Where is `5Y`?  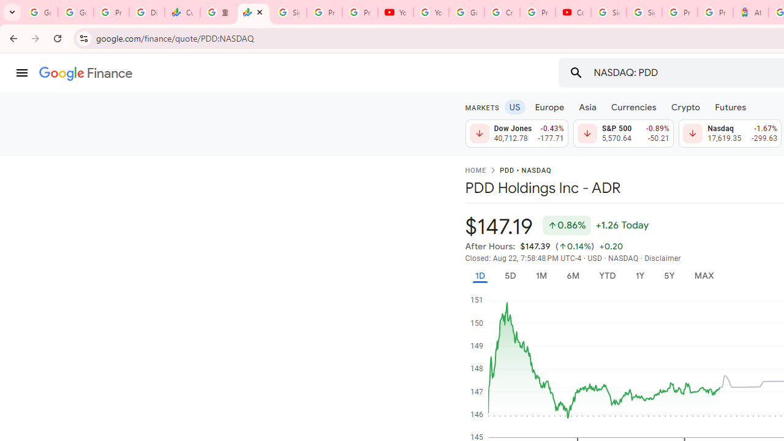 5Y is located at coordinates (669, 276).